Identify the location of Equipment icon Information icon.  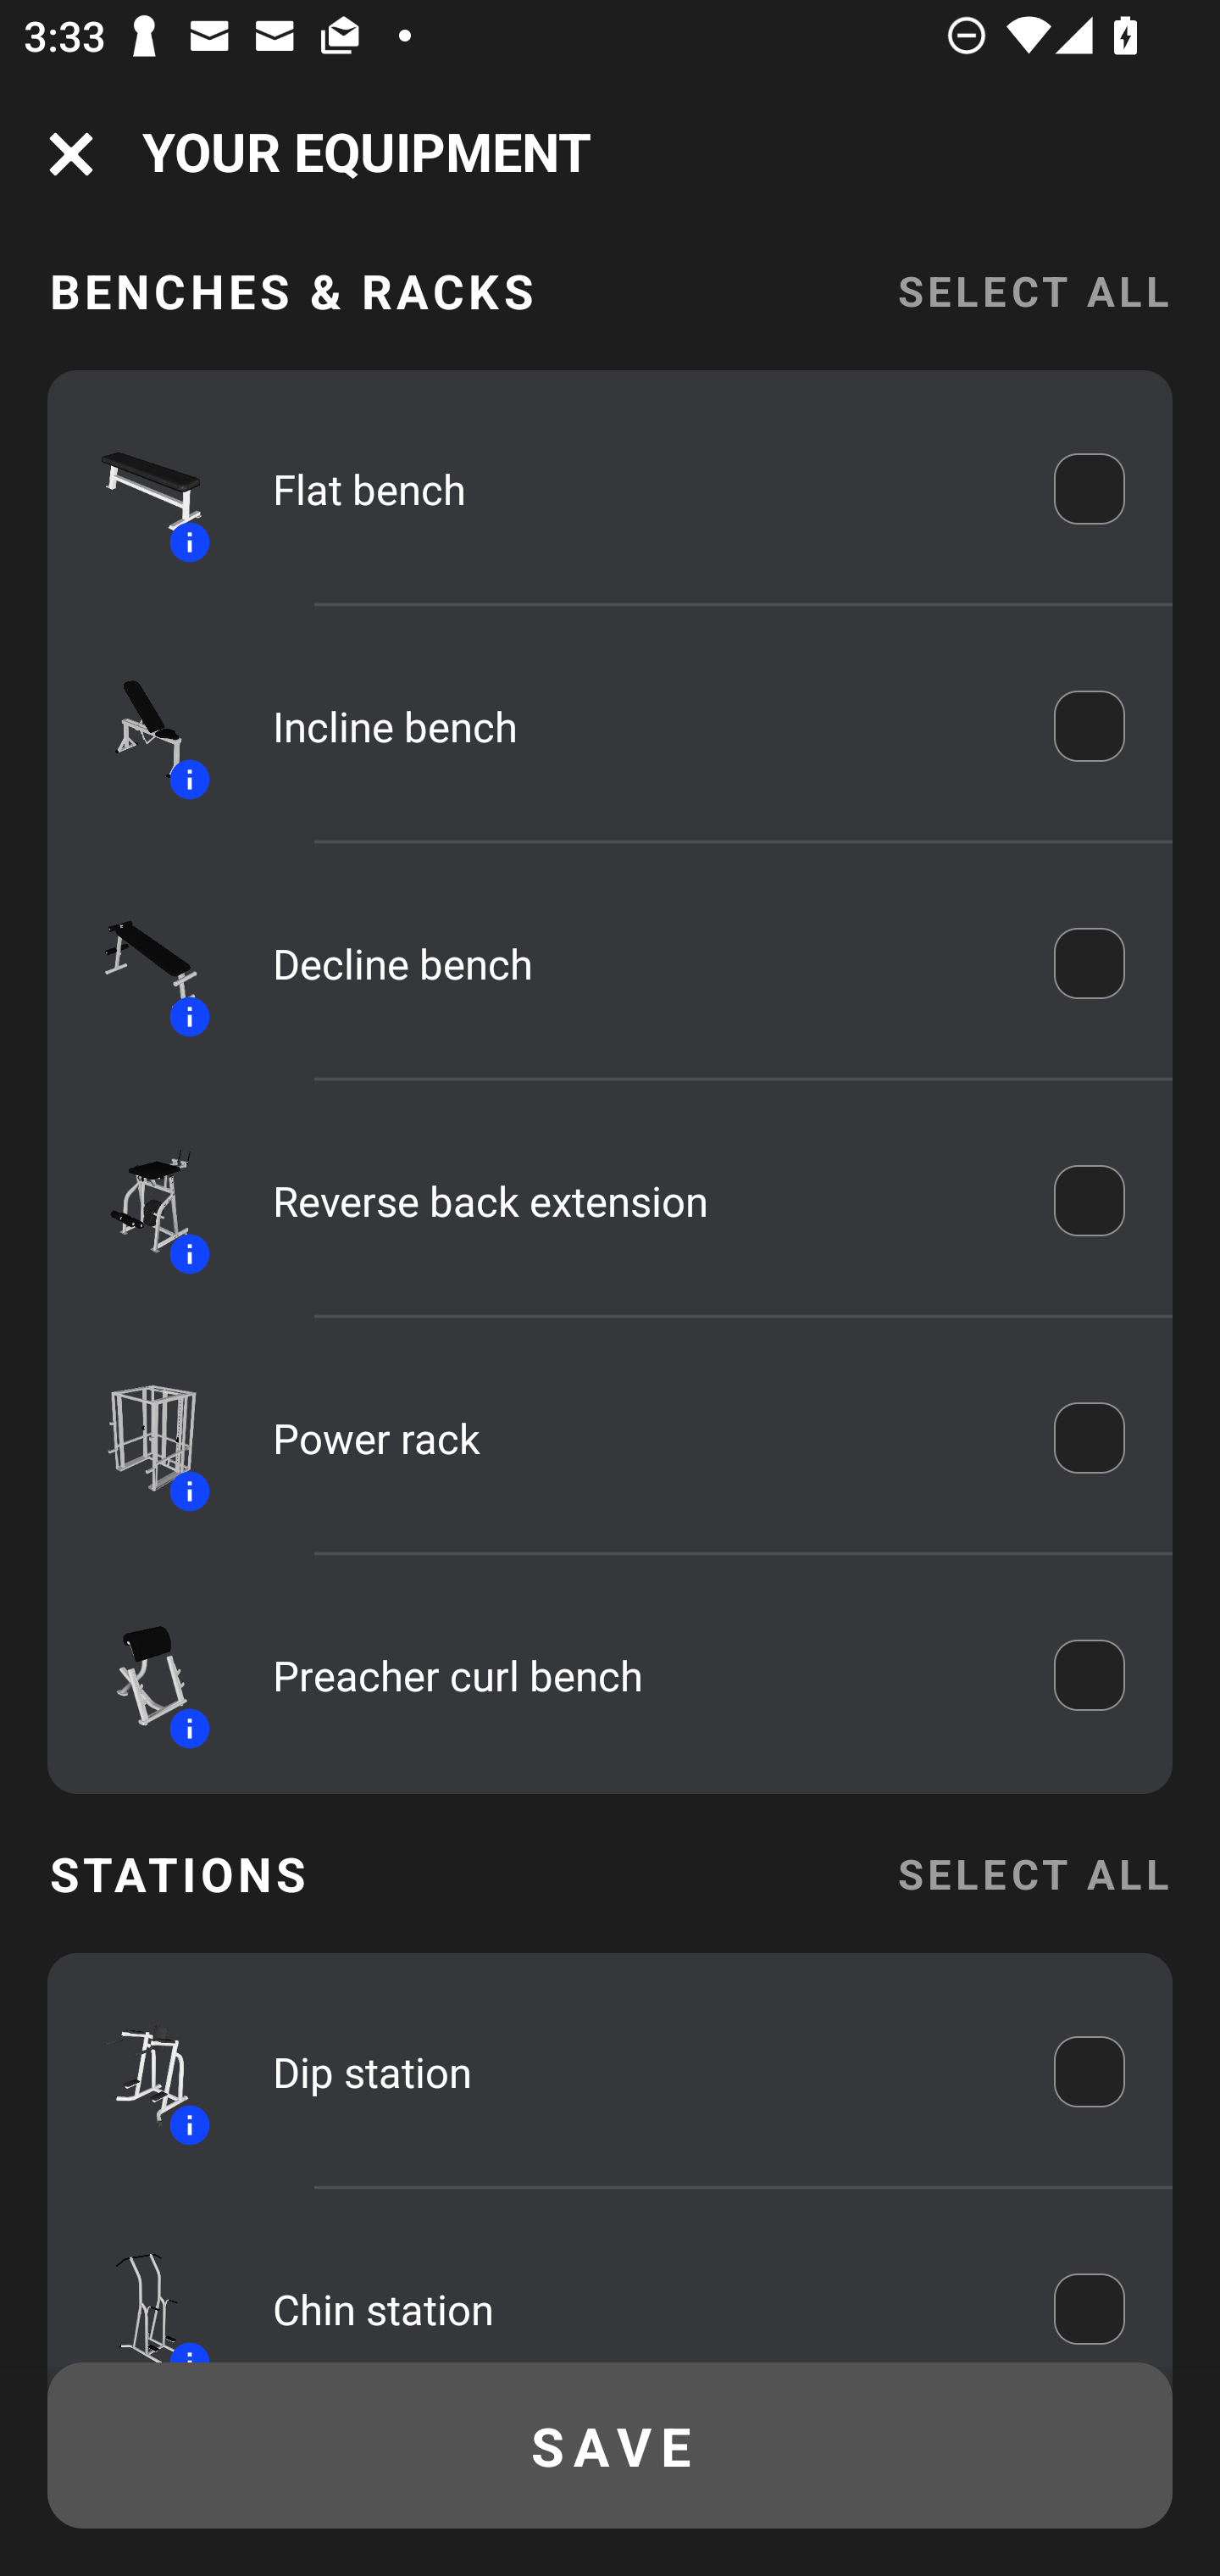
(136, 2291).